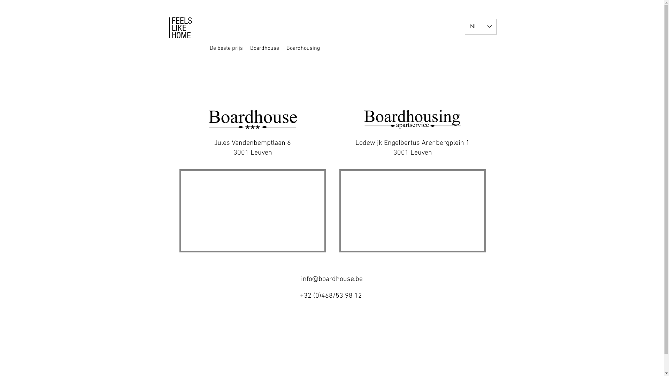 The image size is (669, 376). I want to click on De beste prijs, so click(226, 48).